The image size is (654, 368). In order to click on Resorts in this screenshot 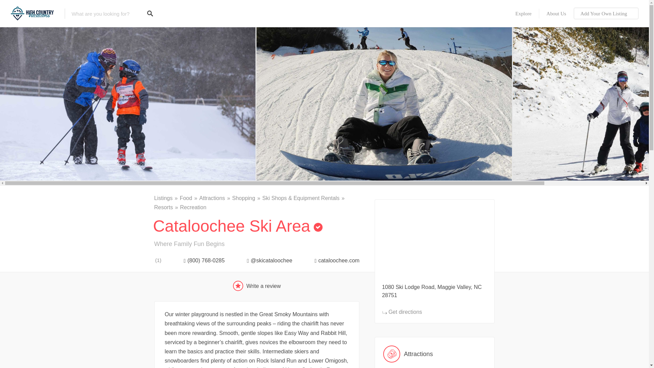, I will do `click(167, 207)`.